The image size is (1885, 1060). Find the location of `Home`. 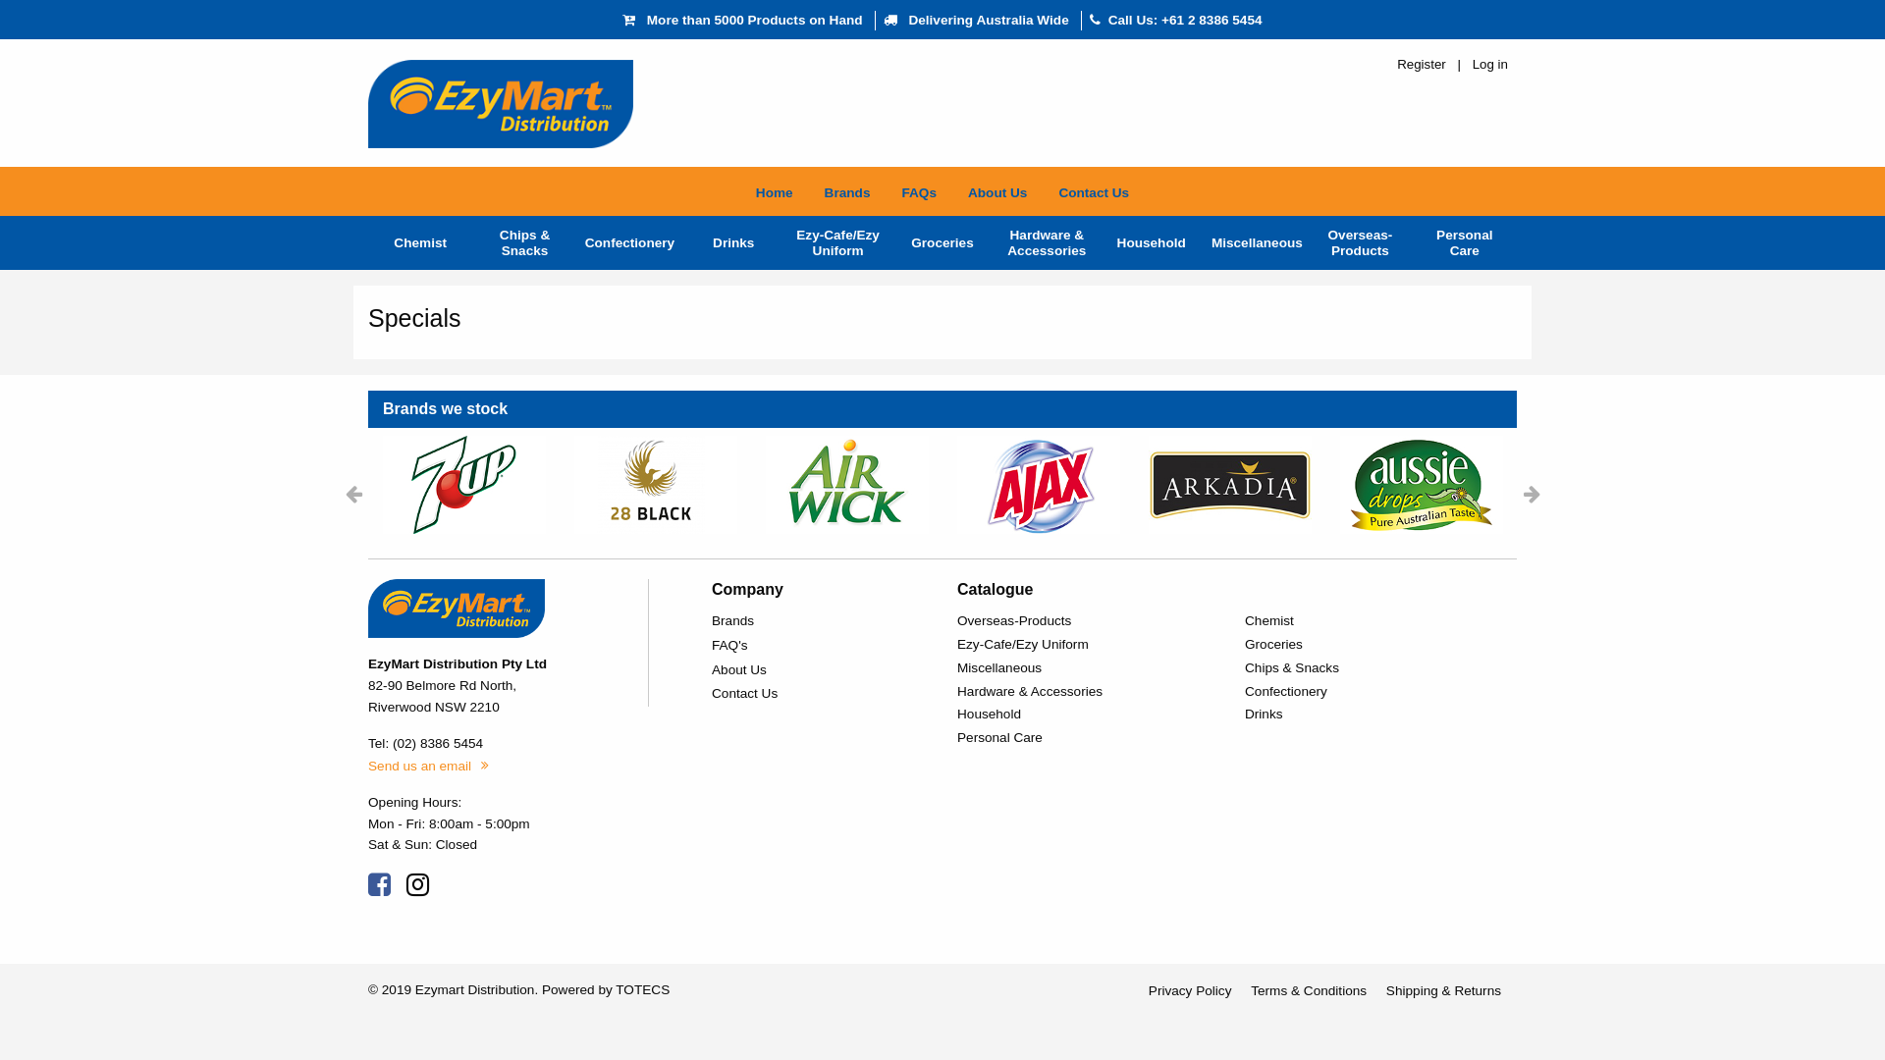

Home is located at coordinates (775, 191).